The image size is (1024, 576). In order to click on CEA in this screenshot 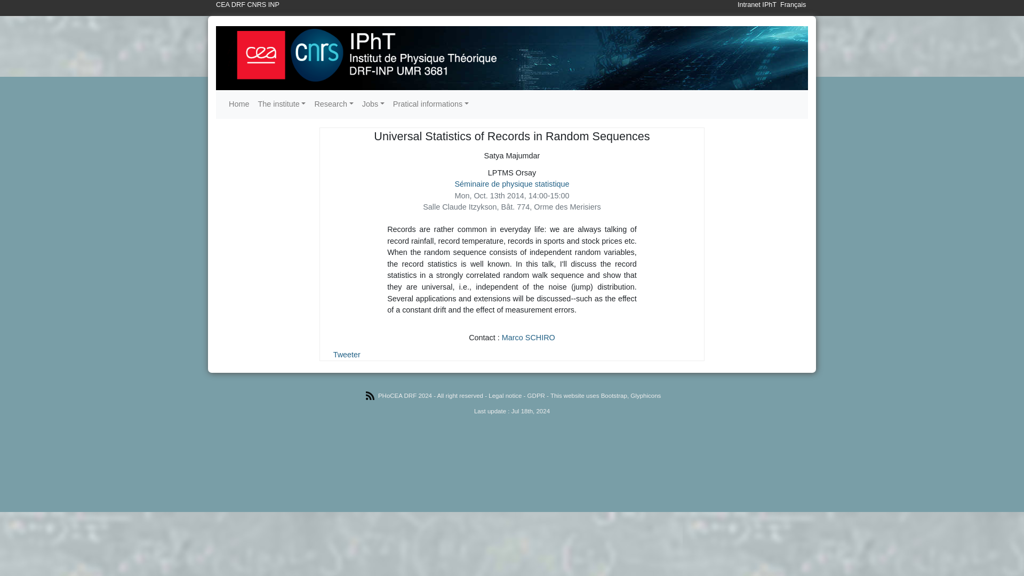, I will do `click(223, 5)`.